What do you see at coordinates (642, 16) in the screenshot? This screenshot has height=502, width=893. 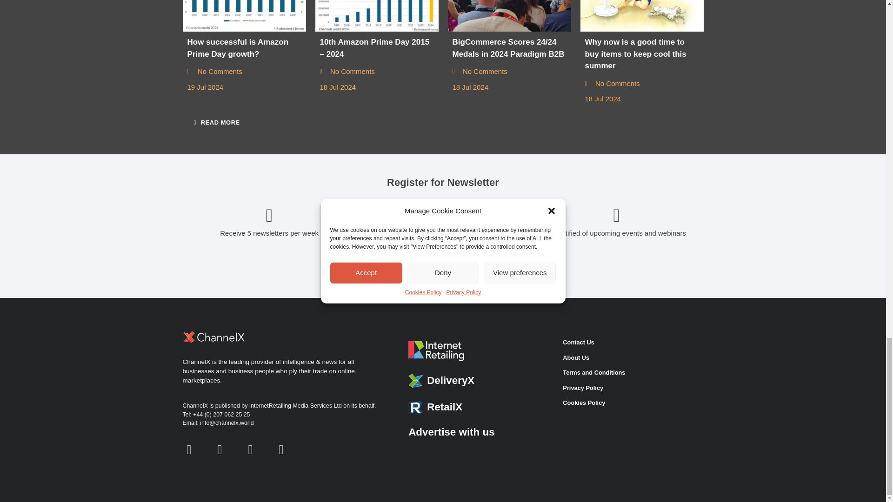 I see `Why now is a good time to buy items to keep cool this summer` at bounding box center [642, 16].